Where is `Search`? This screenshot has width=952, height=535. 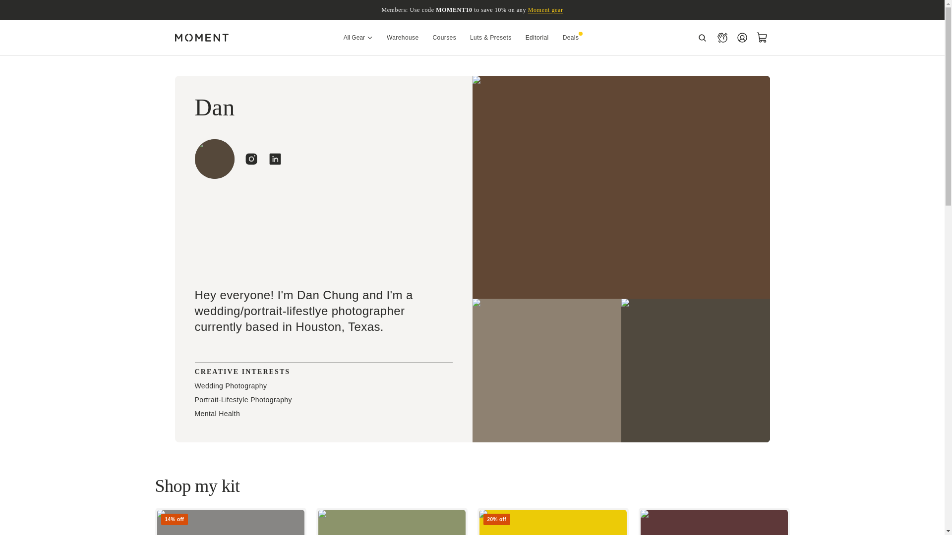 Search is located at coordinates (702, 38).